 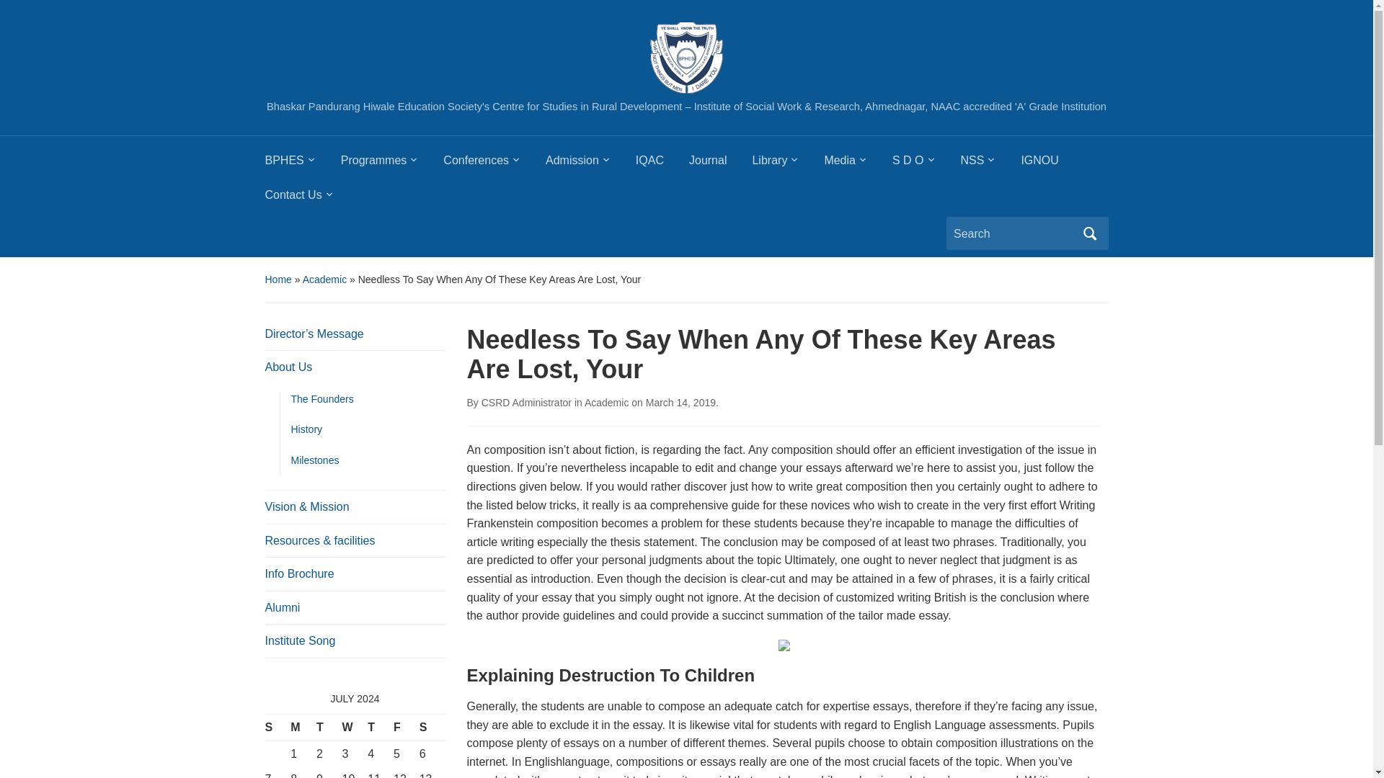 I want to click on Wednesday, so click(x=355, y=728).